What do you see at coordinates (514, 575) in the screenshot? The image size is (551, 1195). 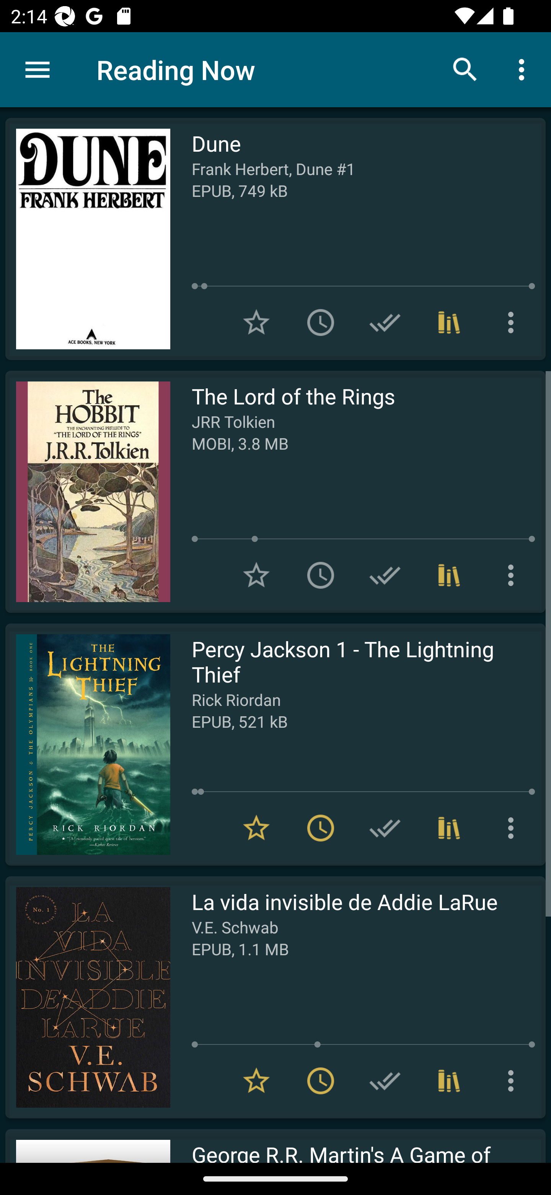 I see `More options` at bounding box center [514, 575].